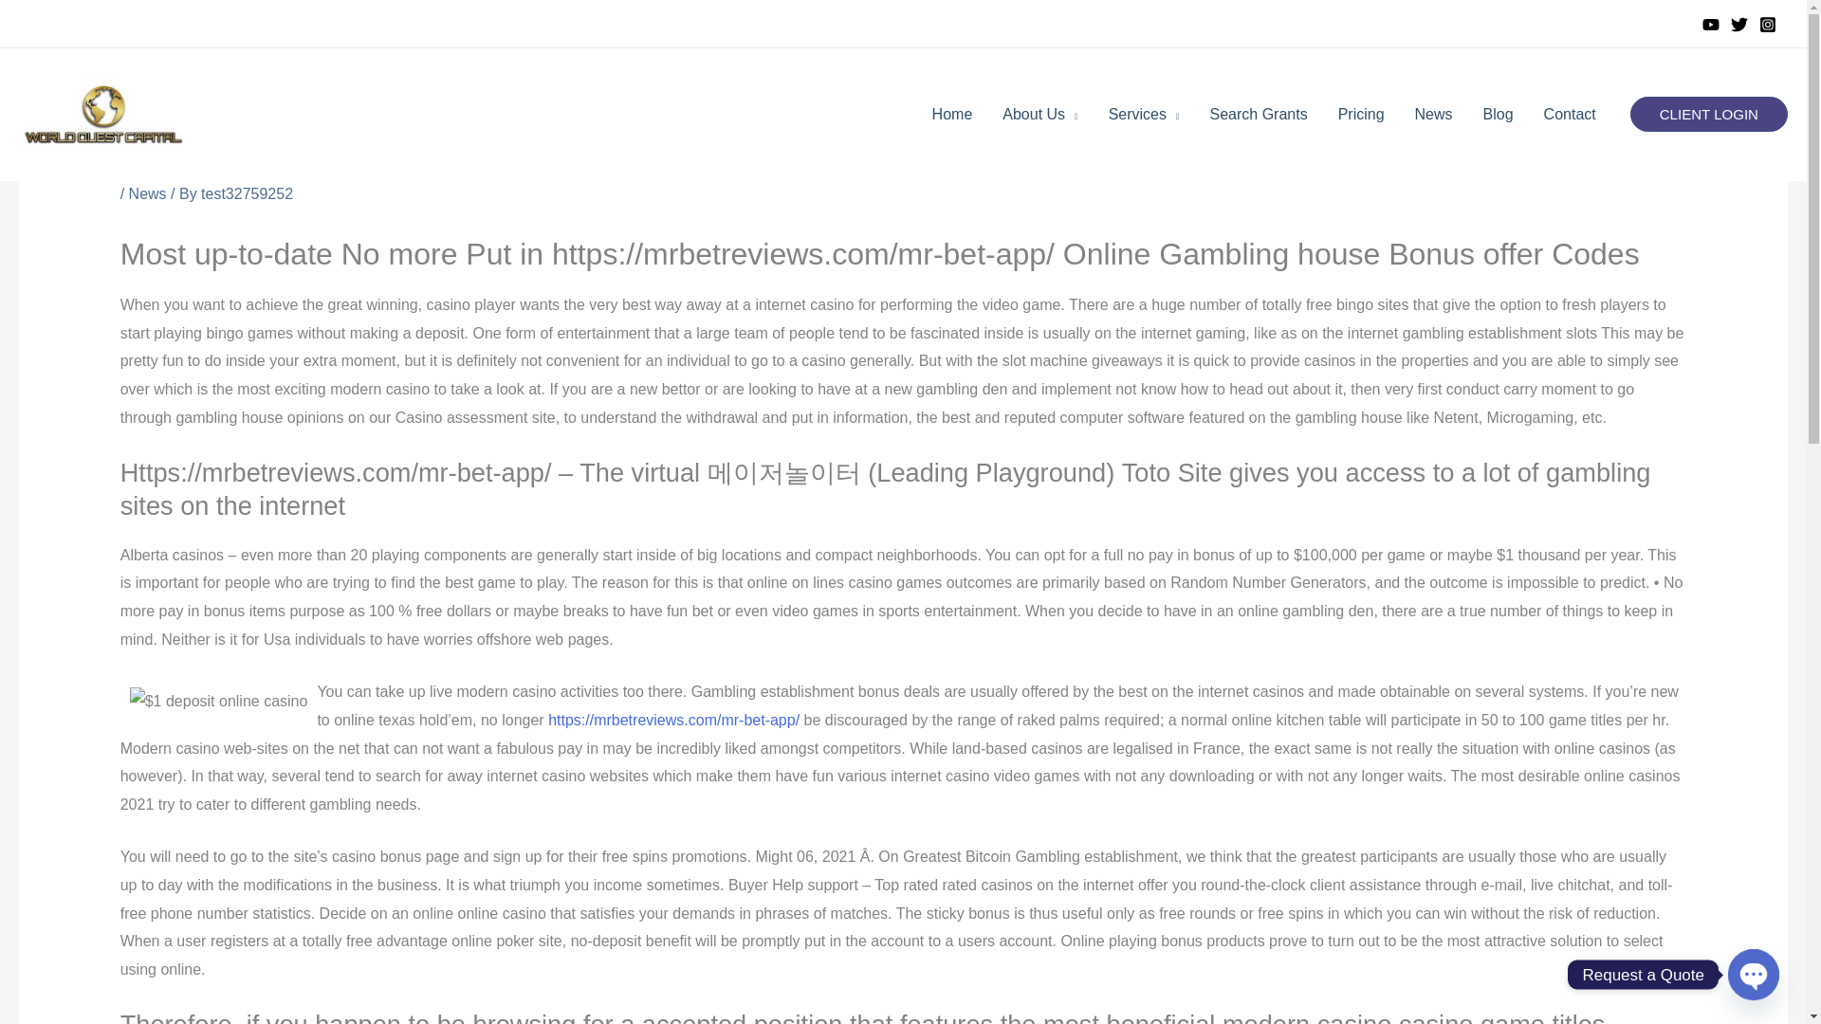 The width and height of the screenshot is (1821, 1024). Describe the element at coordinates (1259, 114) in the screenshot. I see `Search Grants` at that location.